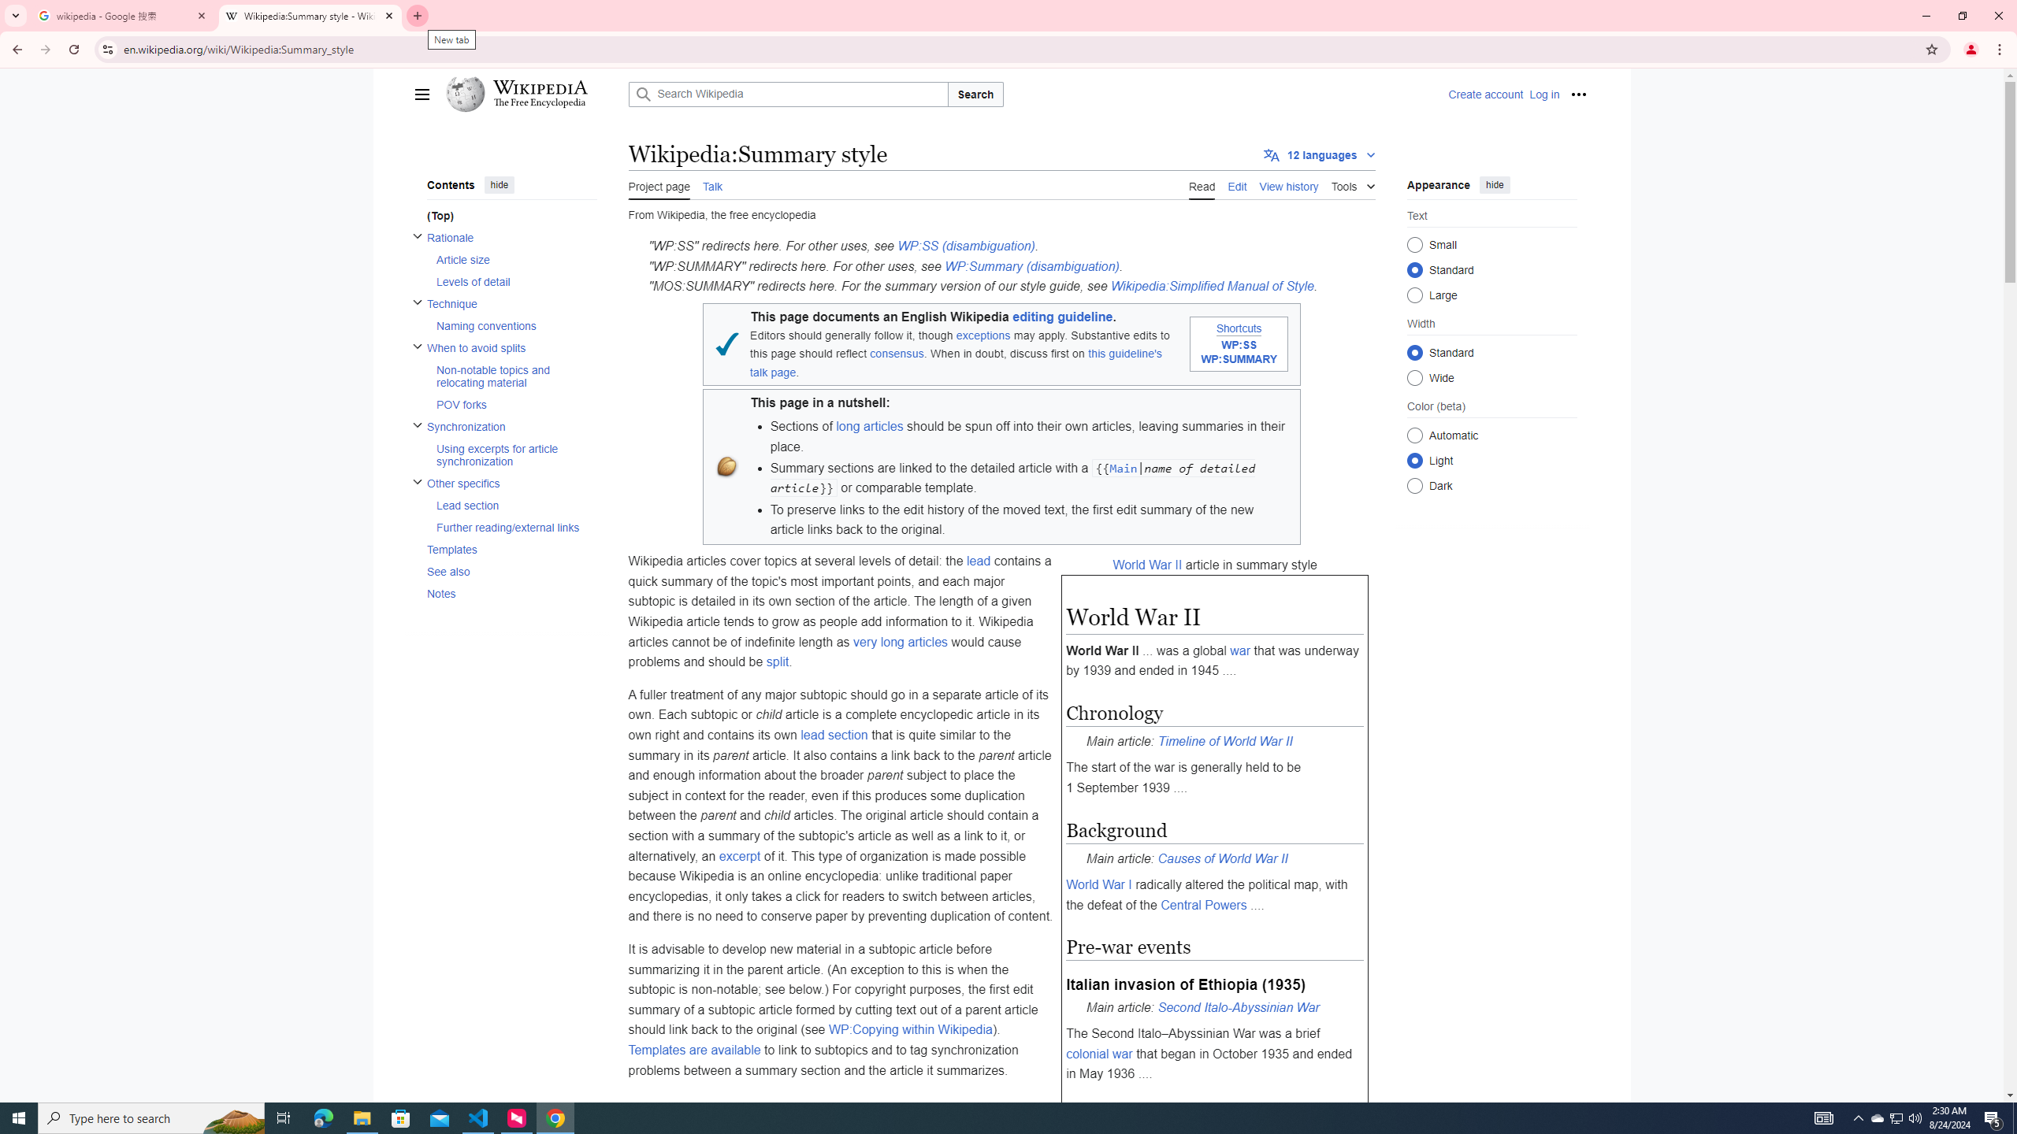  What do you see at coordinates (1239, 1006) in the screenshot?
I see `Second Italo-Abyssinian War` at bounding box center [1239, 1006].